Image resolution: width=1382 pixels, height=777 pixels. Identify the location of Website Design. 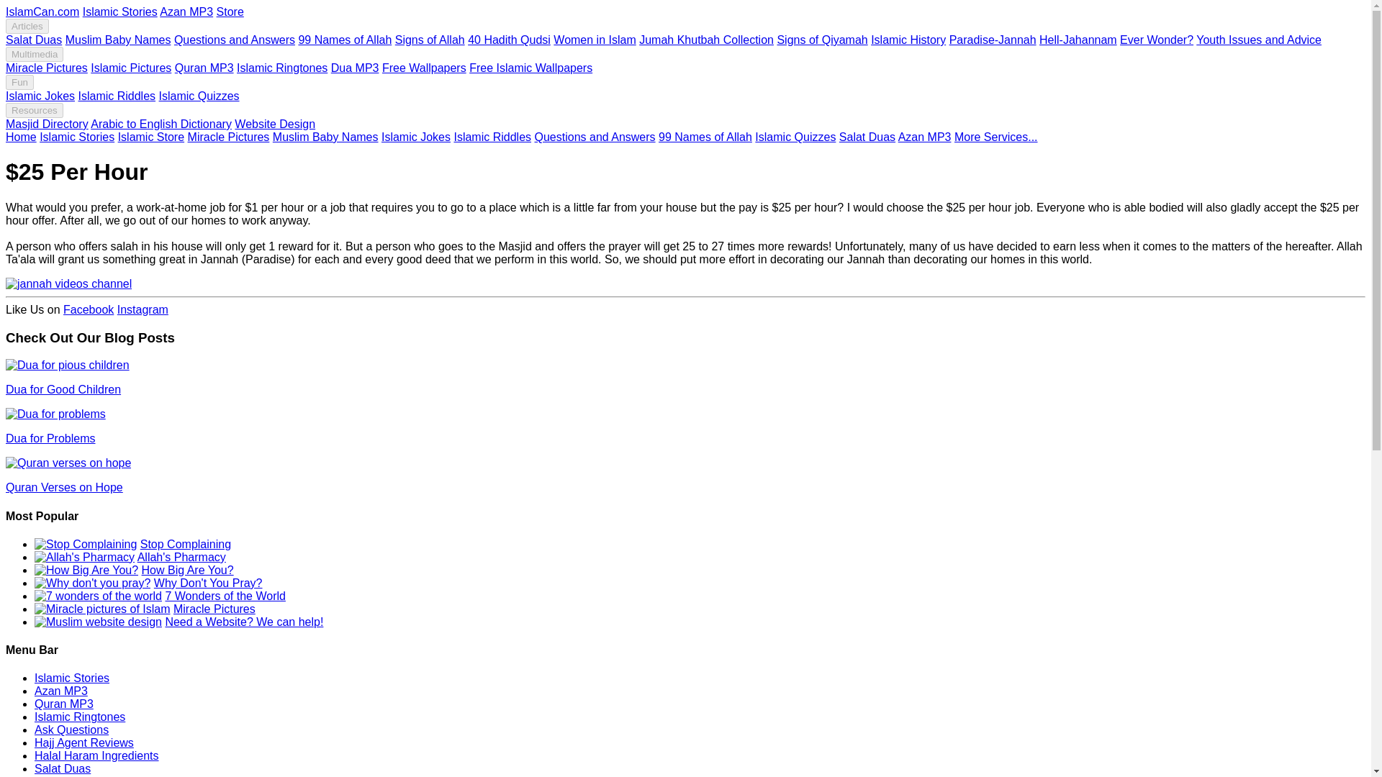
(275, 124).